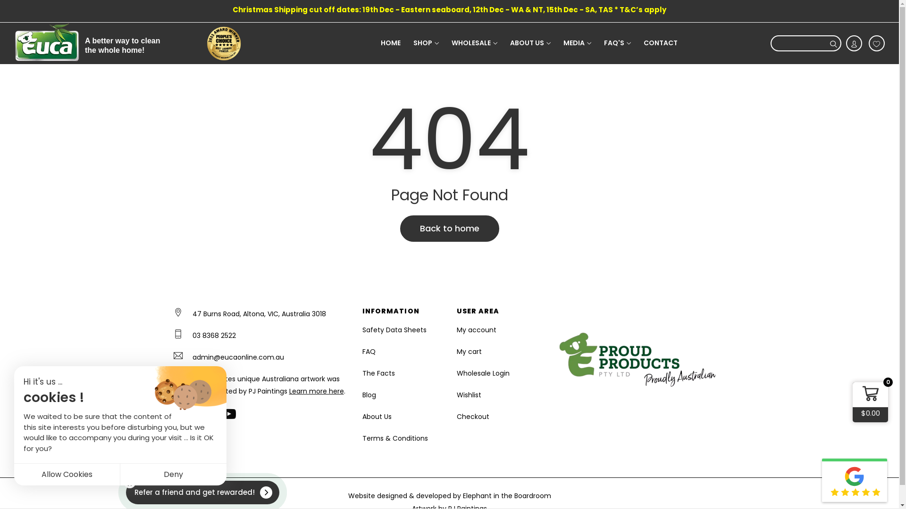 The height and width of the screenshot is (509, 906). I want to click on FAQ'S, so click(617, 43).